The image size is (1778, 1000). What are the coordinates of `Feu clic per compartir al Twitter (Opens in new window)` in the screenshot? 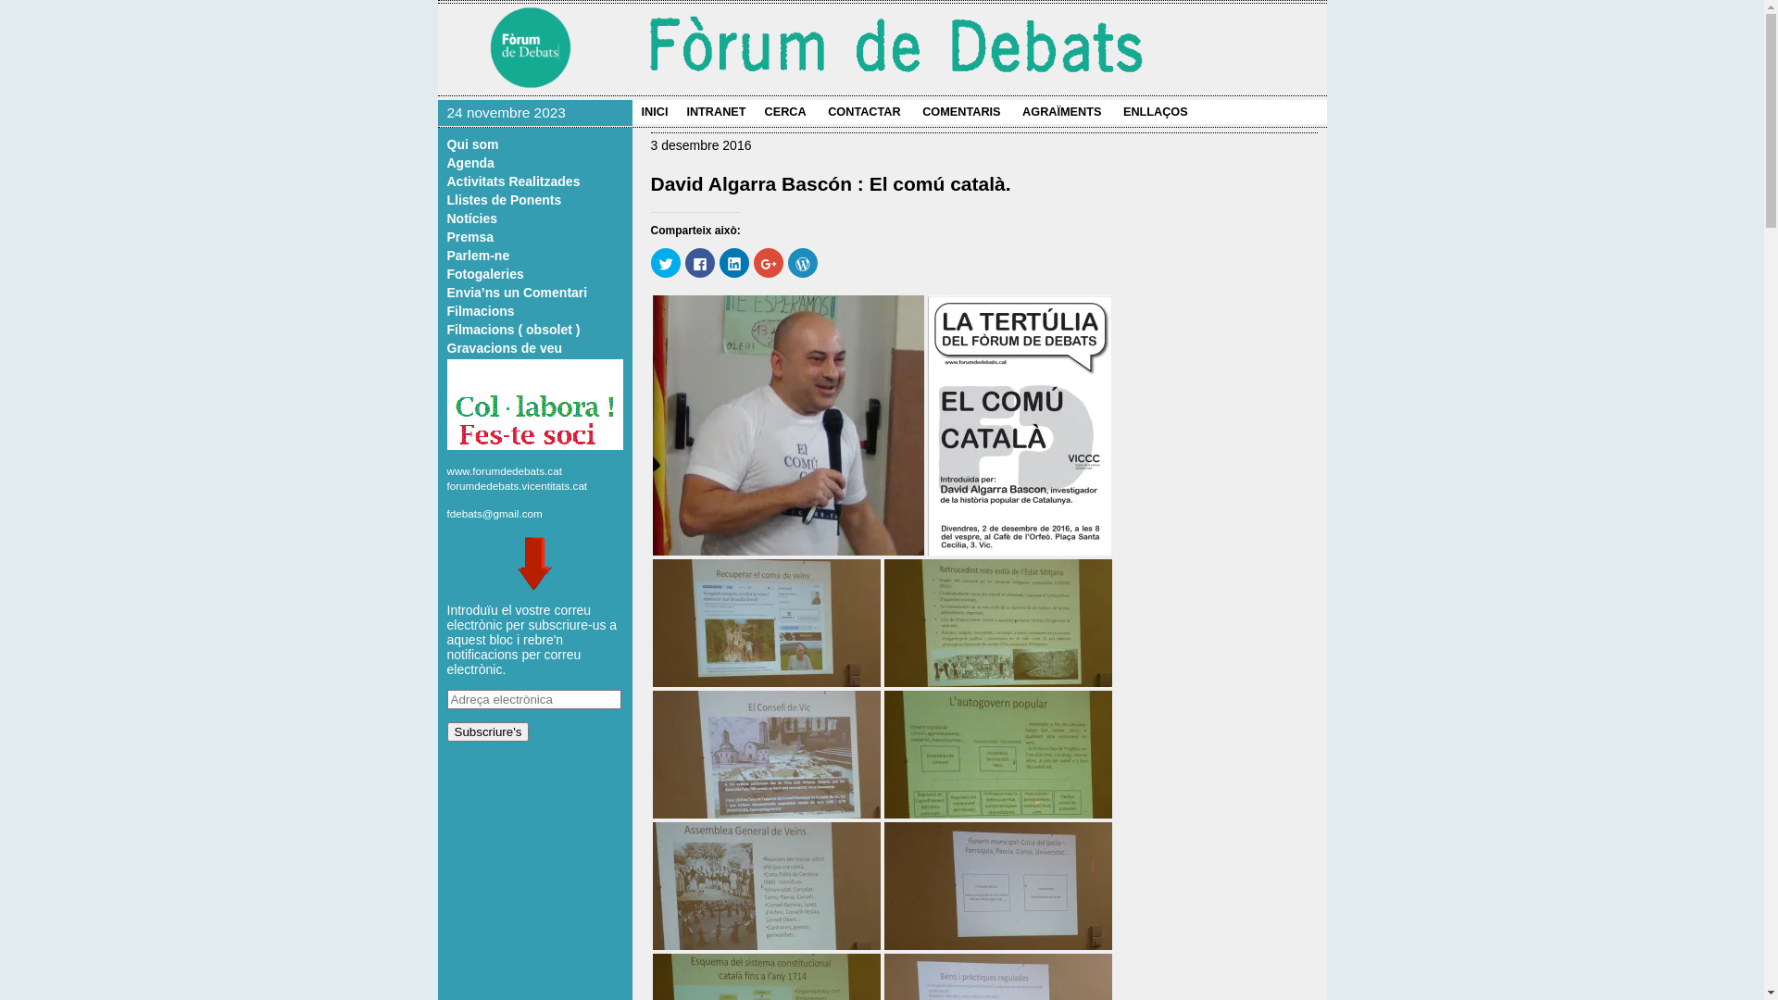 It's located at (665, 263).